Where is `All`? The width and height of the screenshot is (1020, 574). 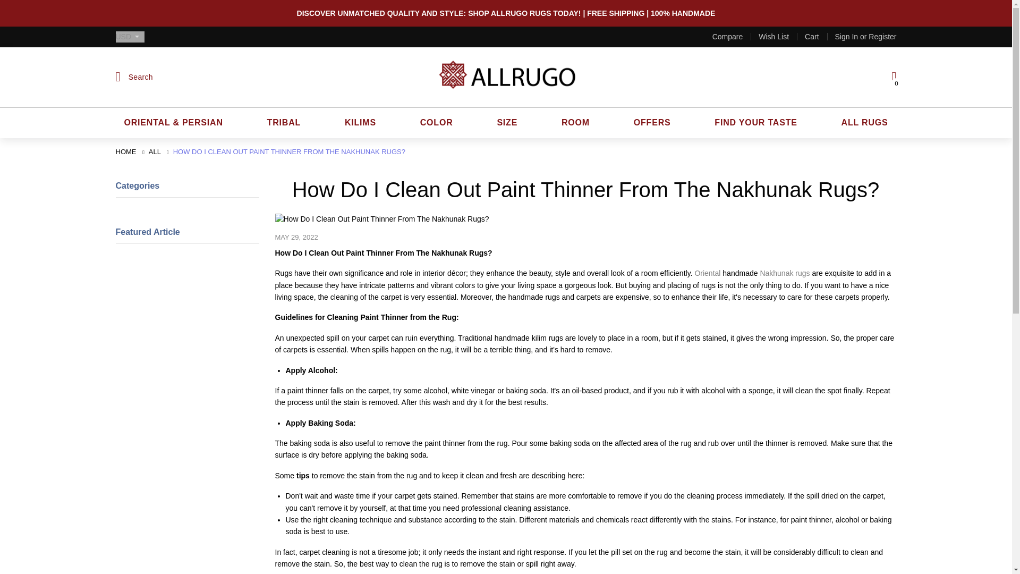
All is located at coordinates (155, 151).